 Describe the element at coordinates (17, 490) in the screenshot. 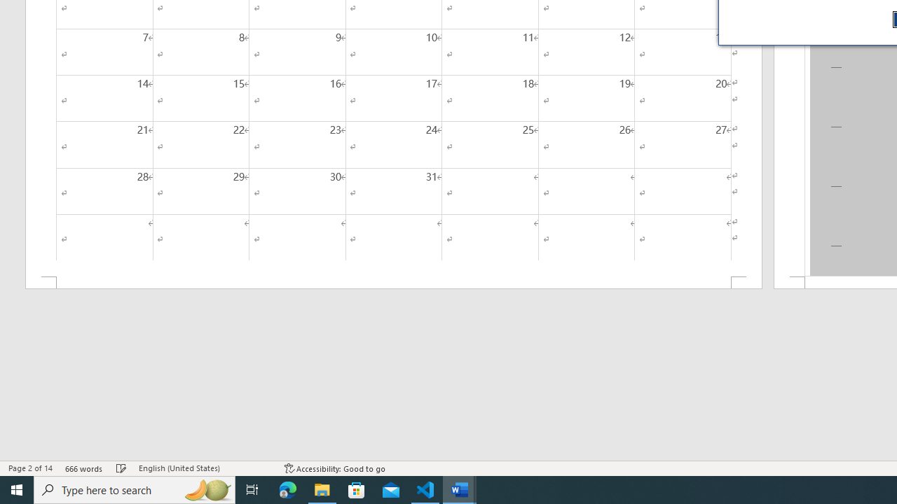

I see `Start` at that location.